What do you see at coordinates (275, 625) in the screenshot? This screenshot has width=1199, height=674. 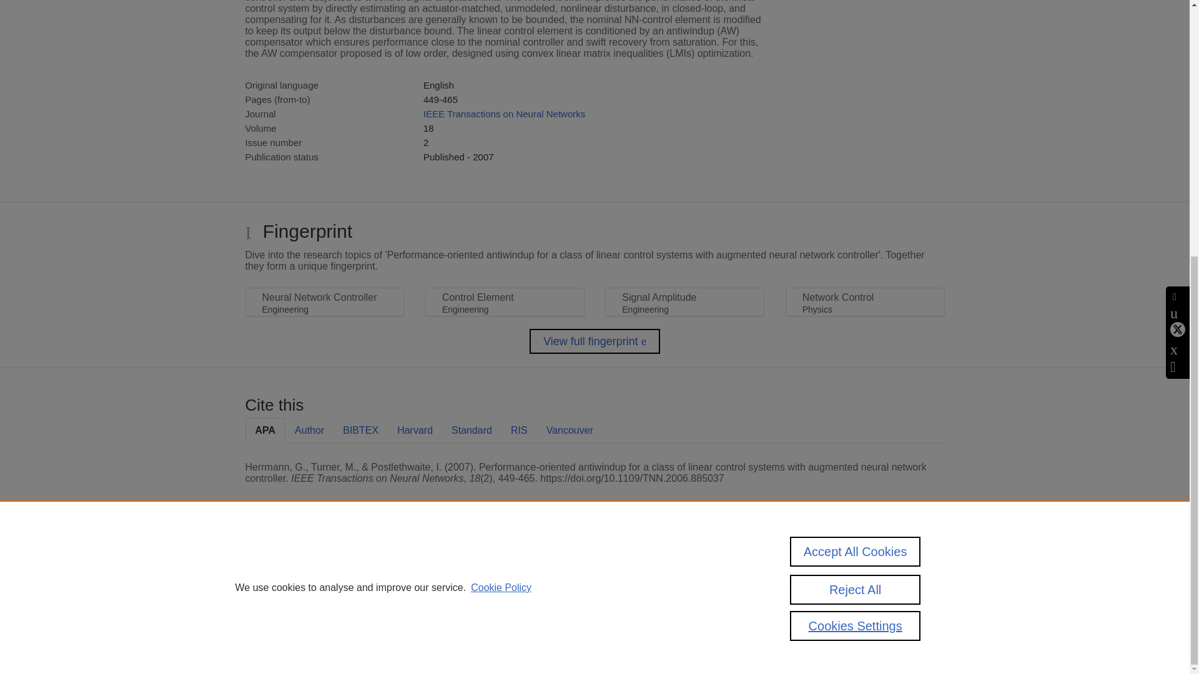 I see `Cookies Settings` at bounding box center [275, 625].